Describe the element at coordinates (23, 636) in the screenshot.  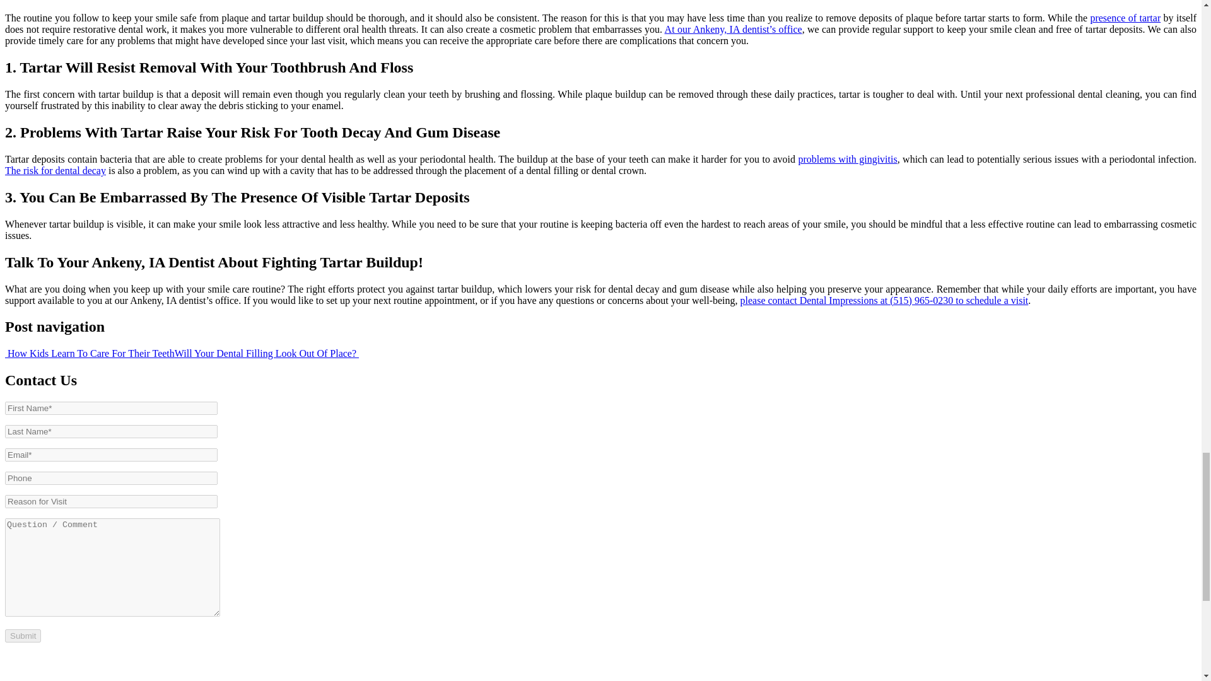
I see `Submit` at that location.